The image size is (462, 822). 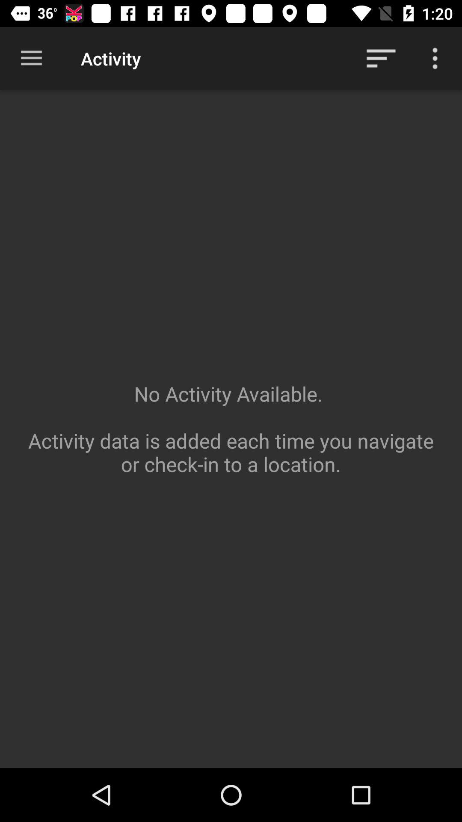 What do you see at coordinates (381, 58) in the screenshot?
I see `select the icon above the no activity available icon` at bounding box center [381, 58].